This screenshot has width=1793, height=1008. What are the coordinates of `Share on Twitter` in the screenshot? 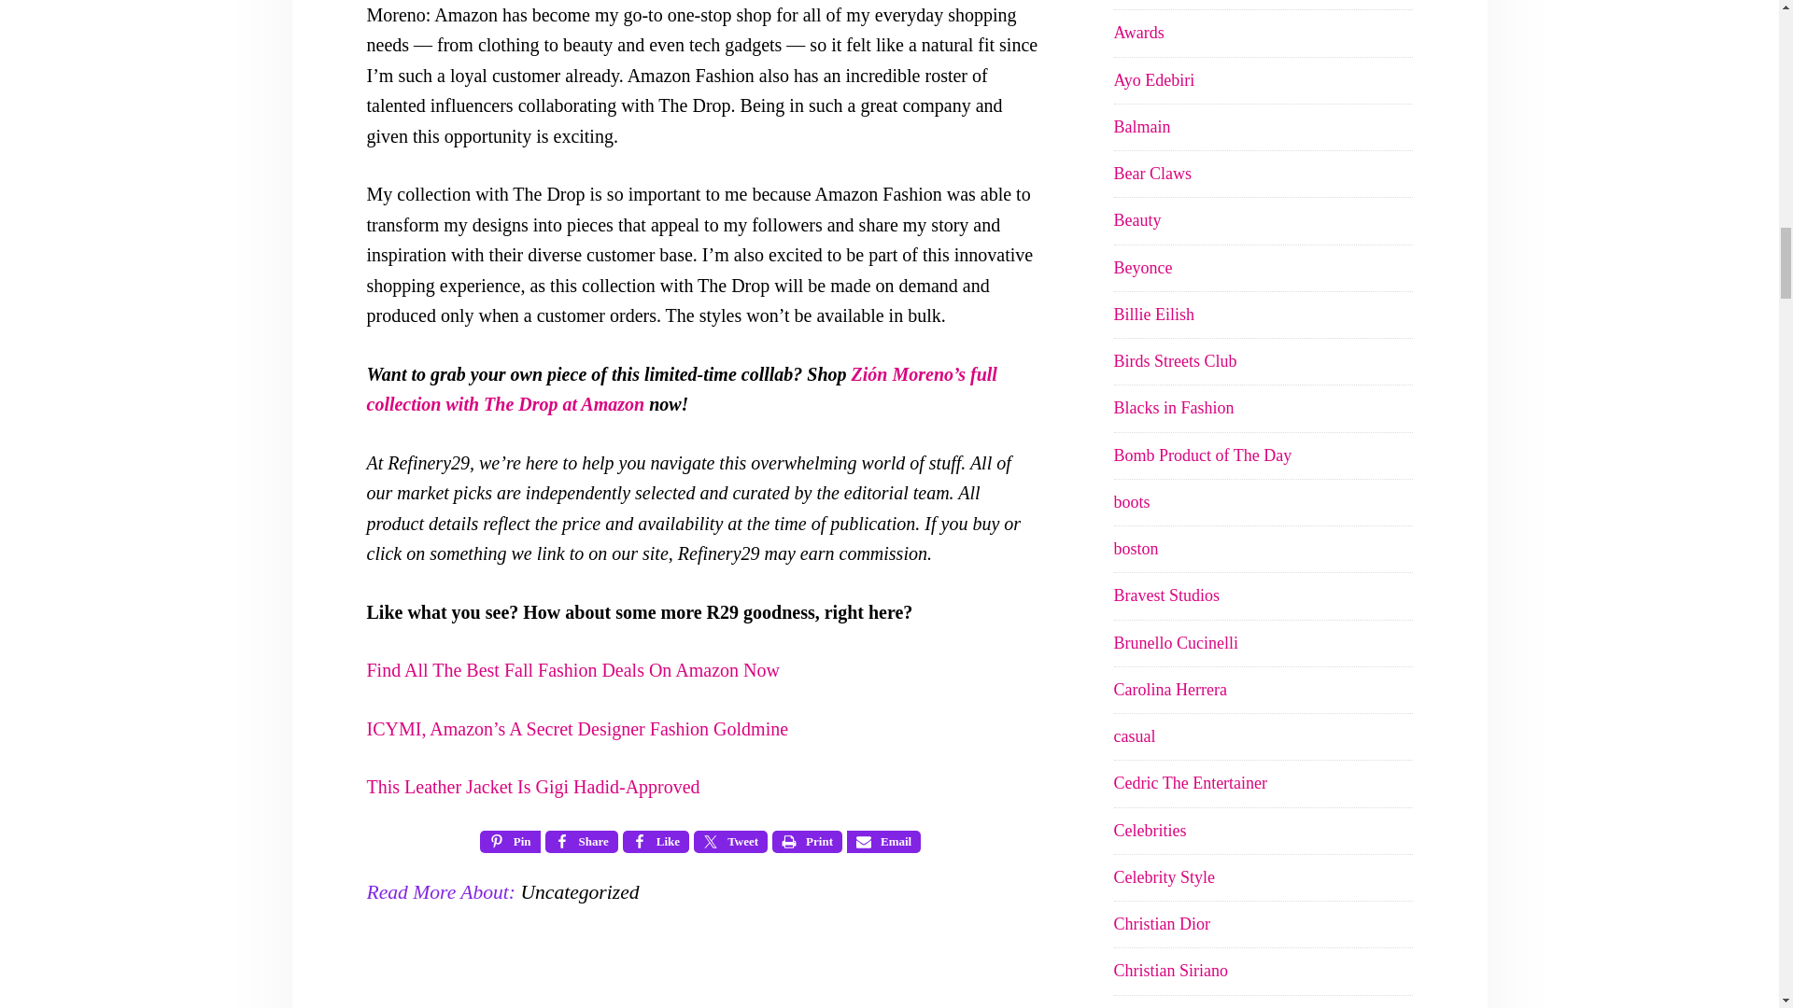 It's located at (730, 841).